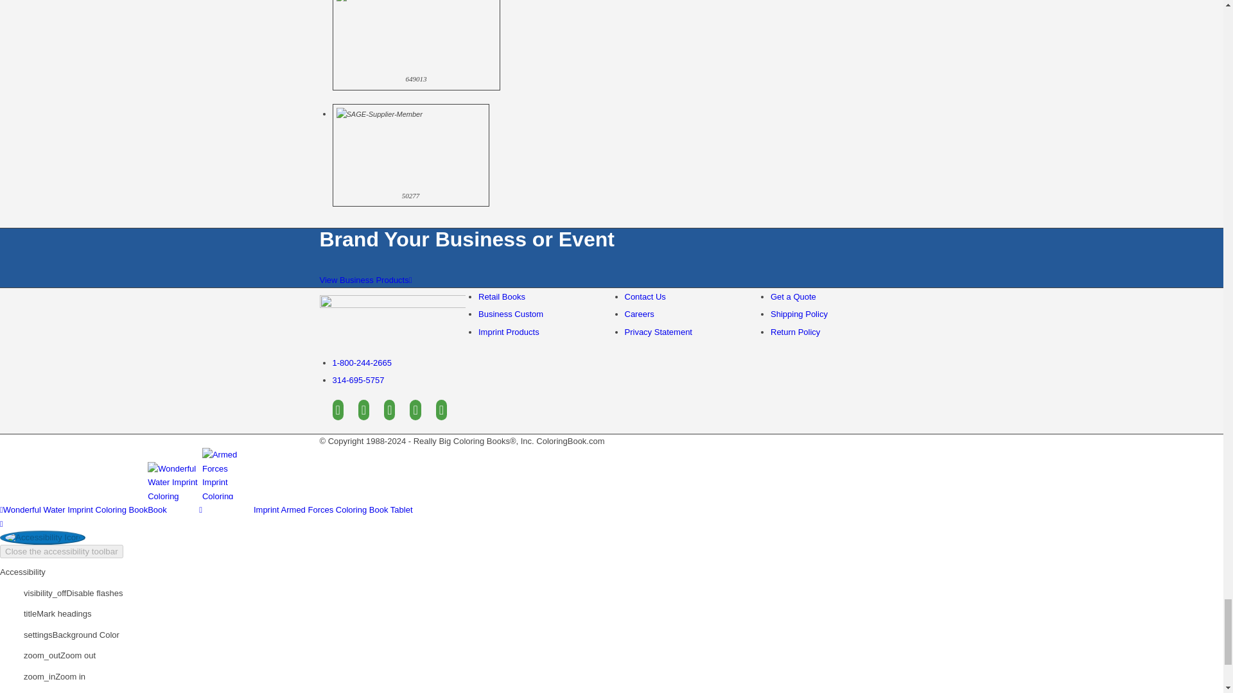 The width and height of the screenshot is (1233, 693). Describe the element at coordinates (363, 409) in the screenshot. I see `X` at that location.